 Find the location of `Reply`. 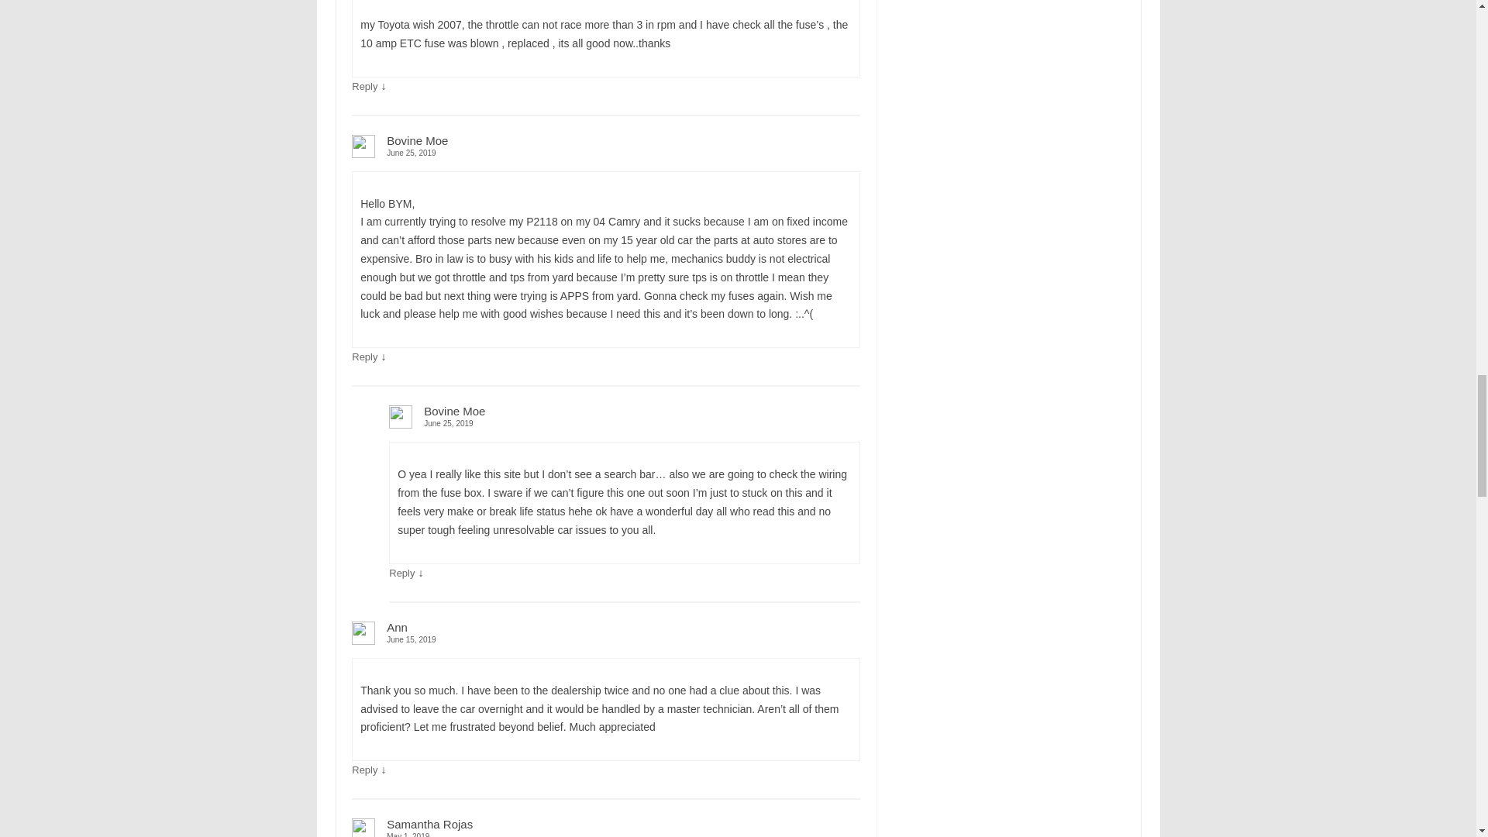

Reply is located at coordinates (364, 770).